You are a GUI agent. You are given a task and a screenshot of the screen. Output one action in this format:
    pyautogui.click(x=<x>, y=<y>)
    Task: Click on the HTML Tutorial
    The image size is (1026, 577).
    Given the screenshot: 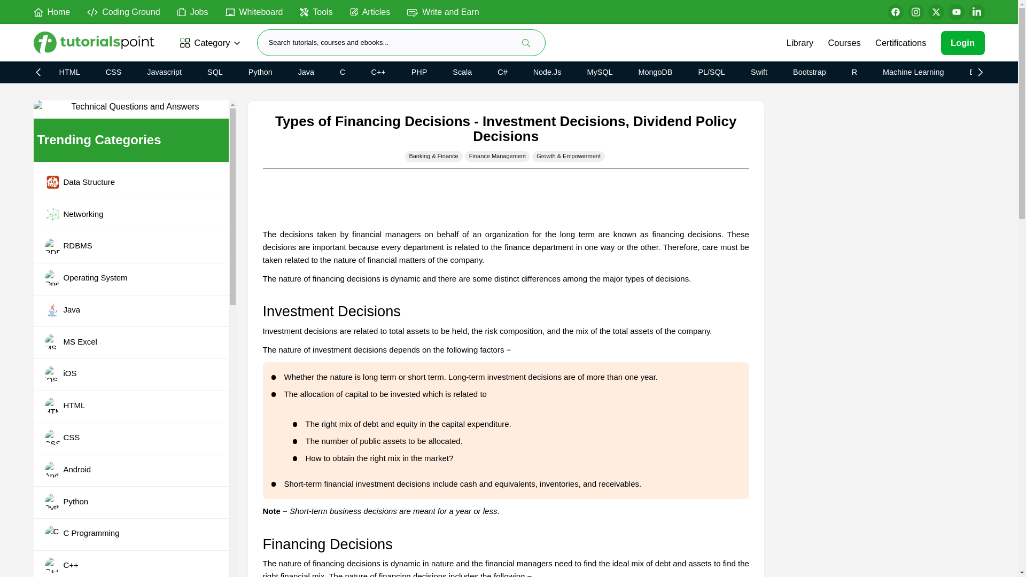 What is the action you would take?
    pyautogui.click(x=69, y=72)
    